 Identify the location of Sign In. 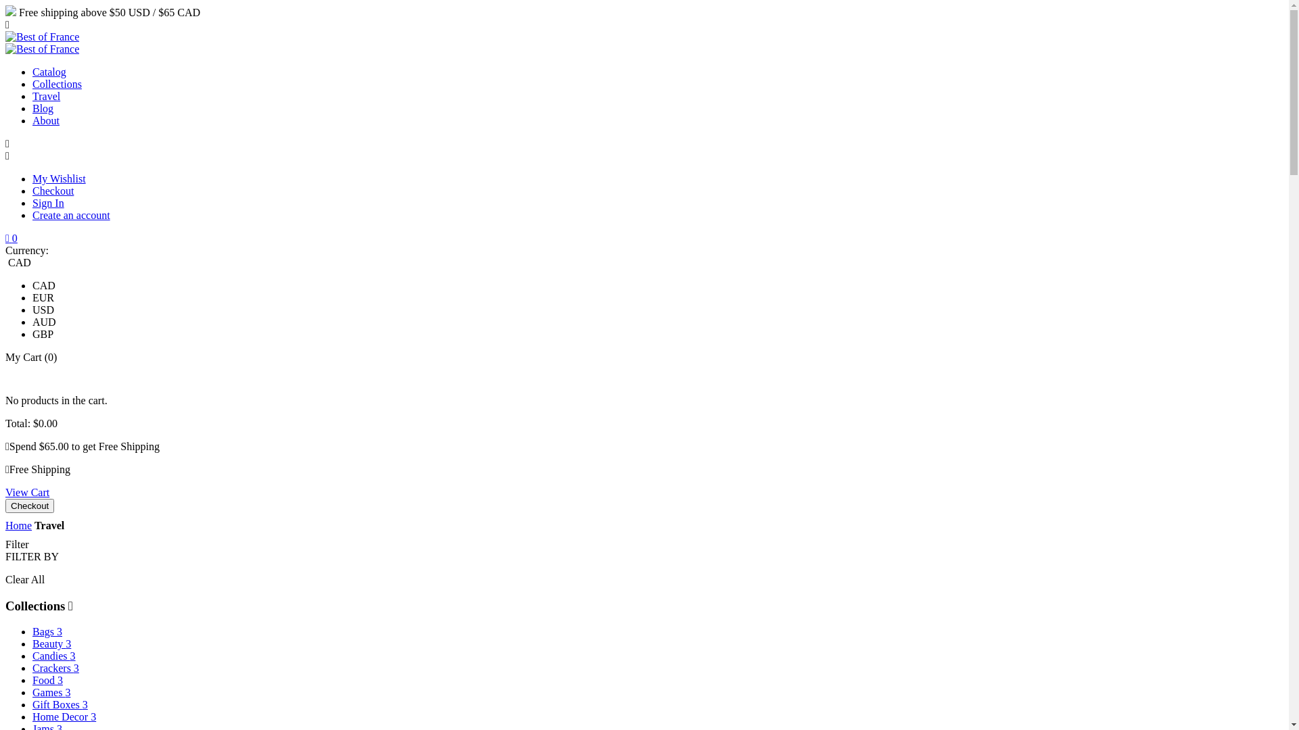
(49, 203).